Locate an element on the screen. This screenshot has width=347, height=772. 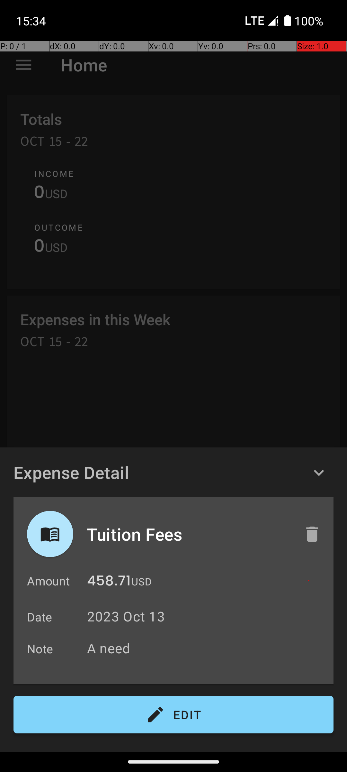
Tuition Fees is located at coordinates (189, 534).